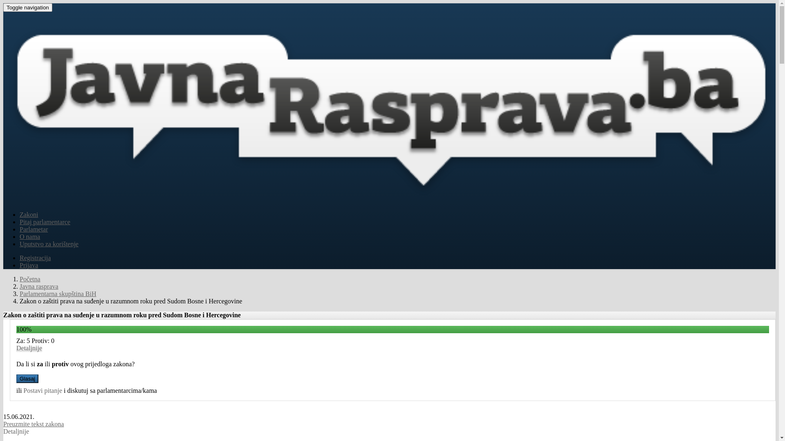  I want to click on Registracija, so click(35, 258).